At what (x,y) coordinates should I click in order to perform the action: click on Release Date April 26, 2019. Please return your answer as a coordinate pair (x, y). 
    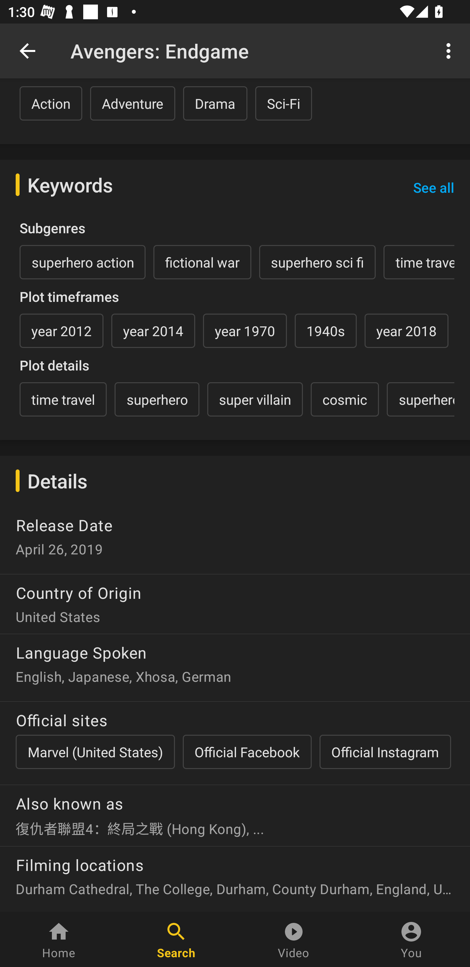
    Looking at the image, I should click on (235, 540).